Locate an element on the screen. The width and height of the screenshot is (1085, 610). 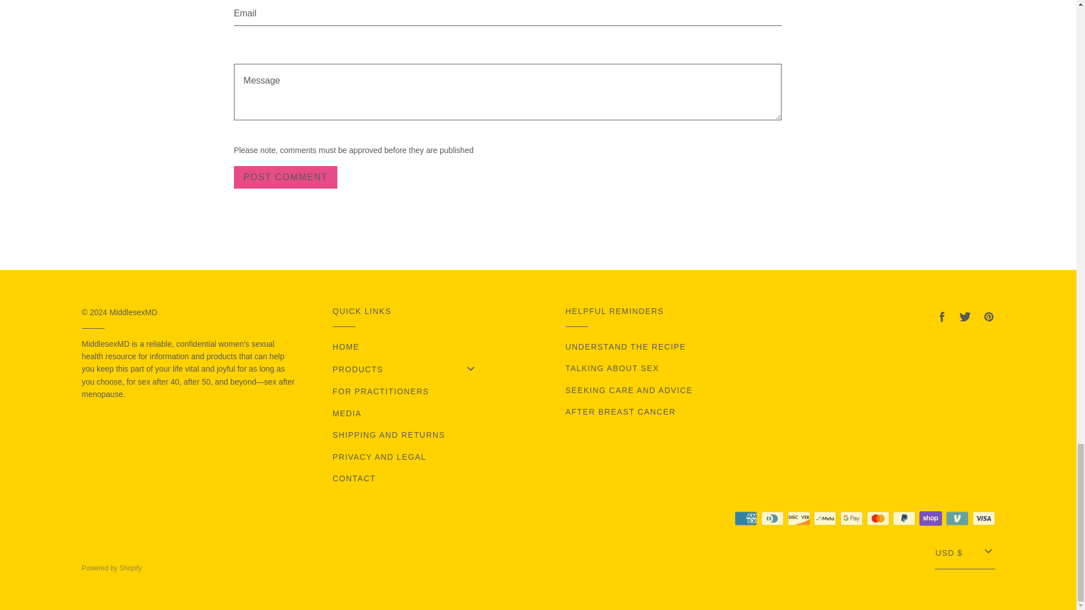
Visa is located at coordinates (983, 518).